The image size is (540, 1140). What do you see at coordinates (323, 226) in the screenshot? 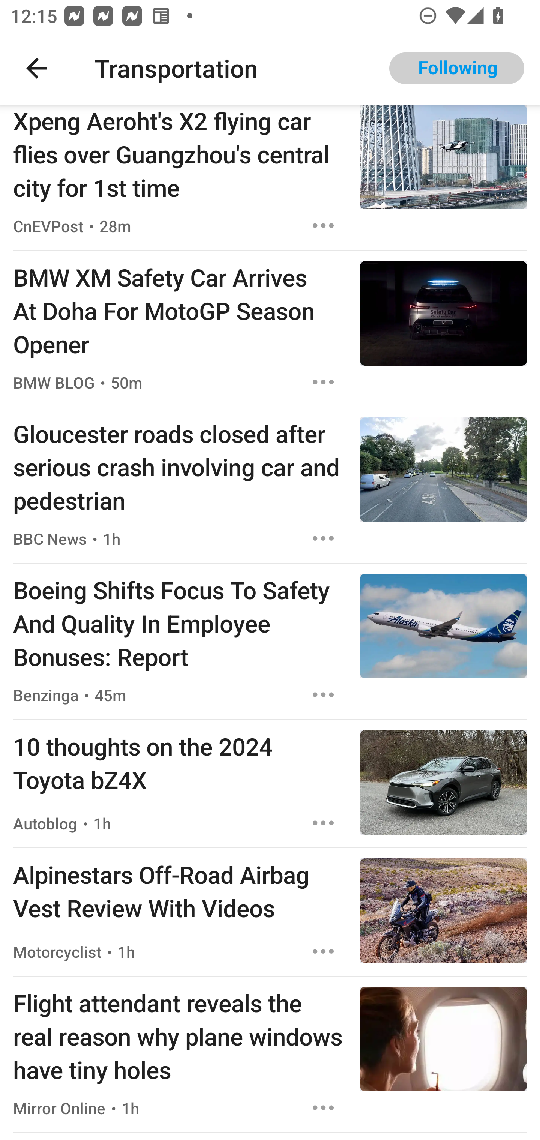
I see `Options` at bounding box center [323, 226].